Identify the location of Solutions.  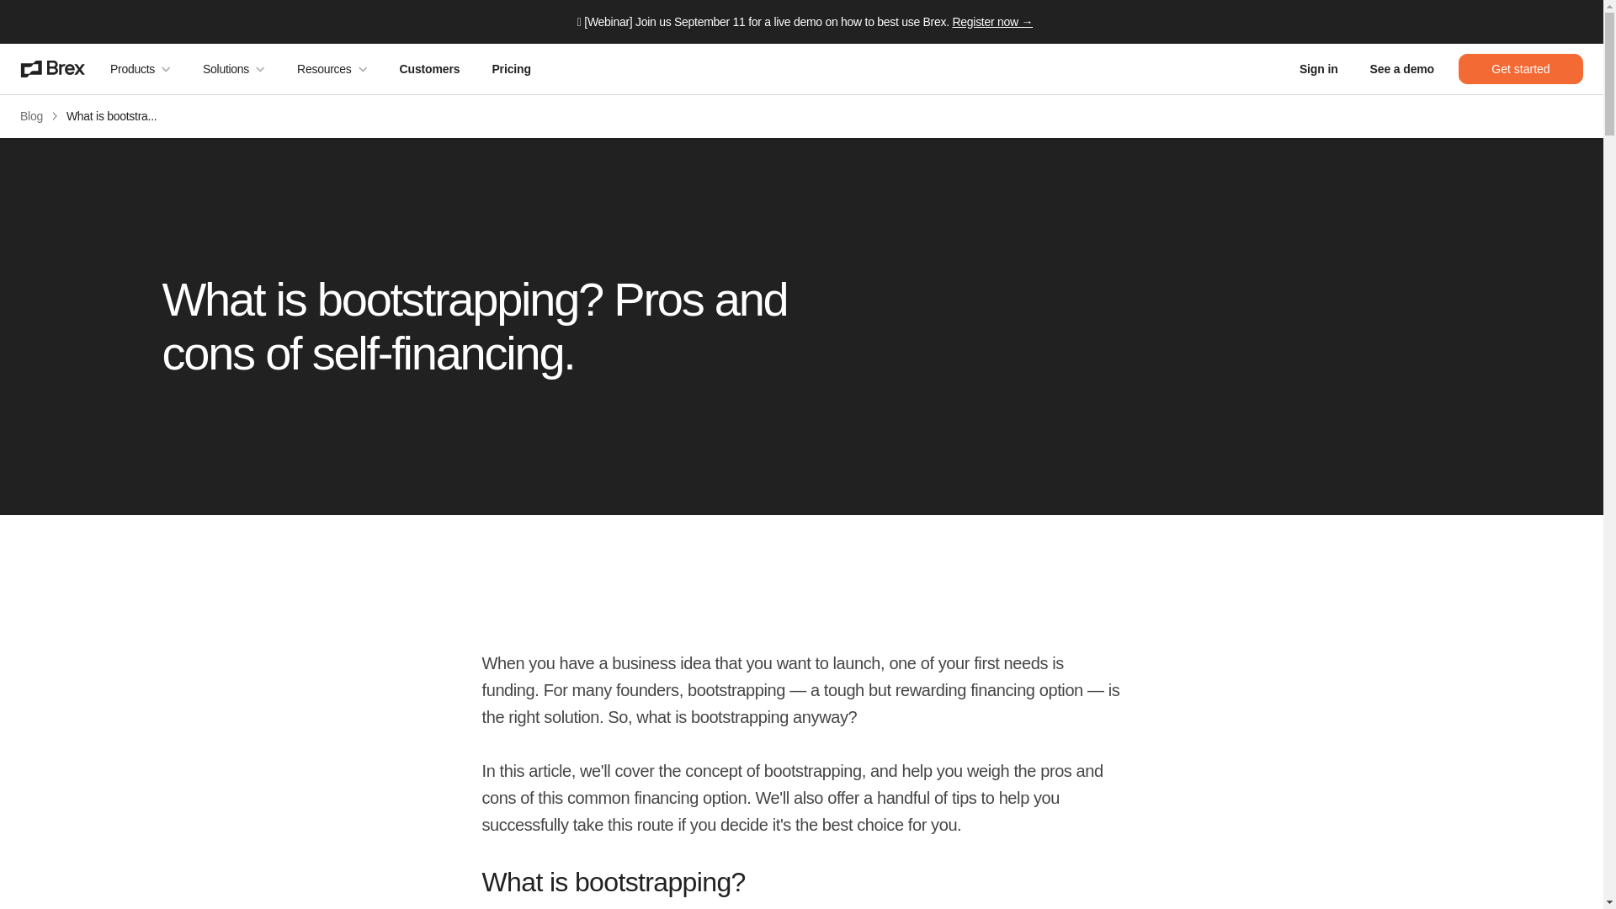
(234, 69).